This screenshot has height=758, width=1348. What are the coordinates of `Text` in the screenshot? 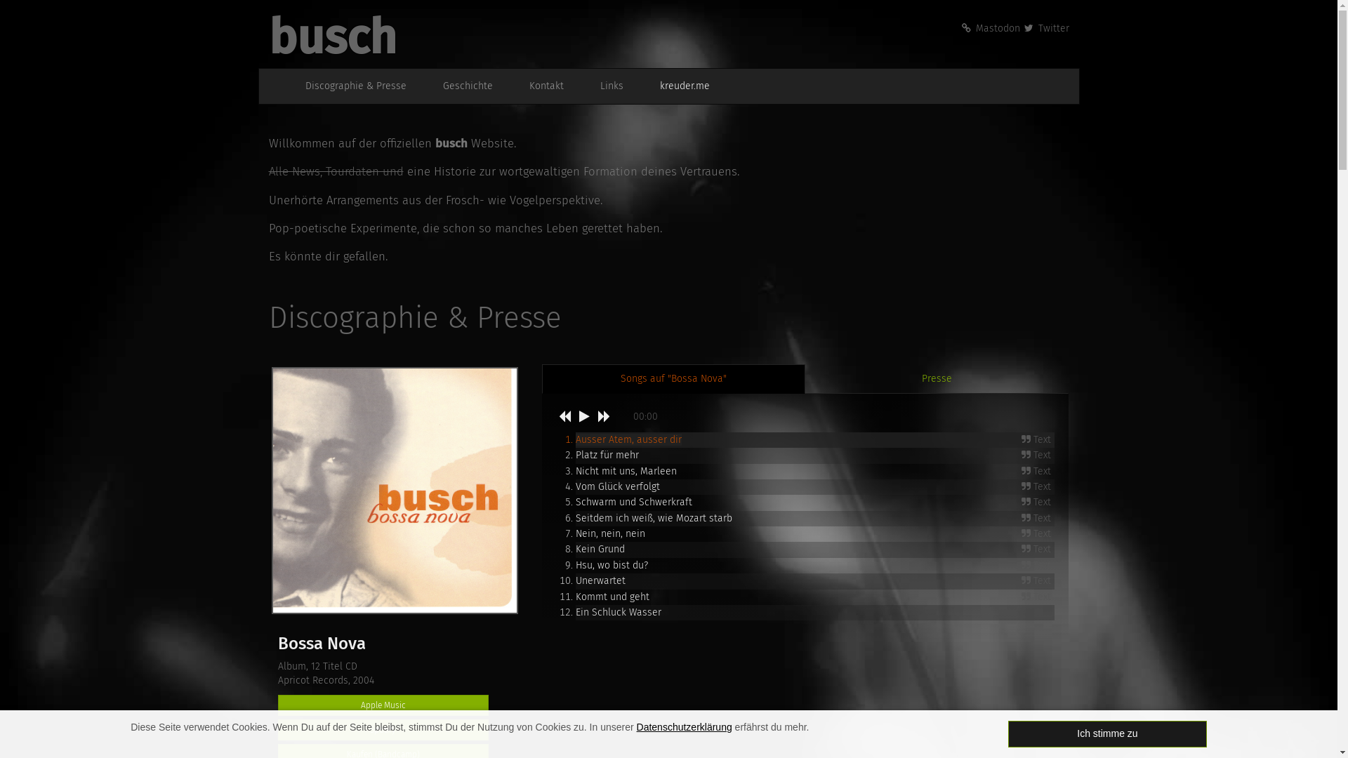 It's located at (1038, 534).